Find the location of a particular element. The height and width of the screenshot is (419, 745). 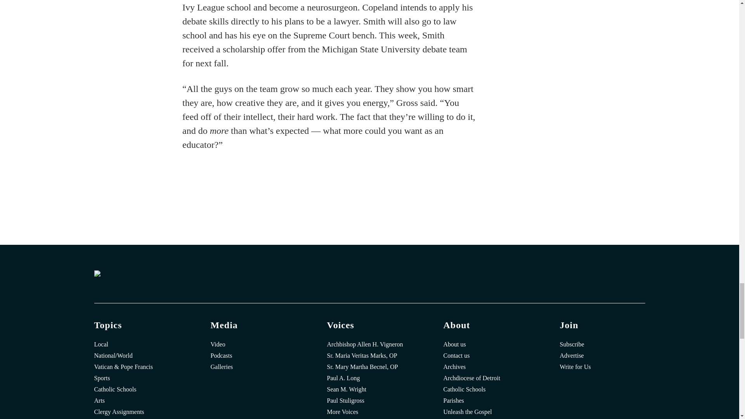

Archbishop Allen H. Vigneron is located at coordinates (369, 344).